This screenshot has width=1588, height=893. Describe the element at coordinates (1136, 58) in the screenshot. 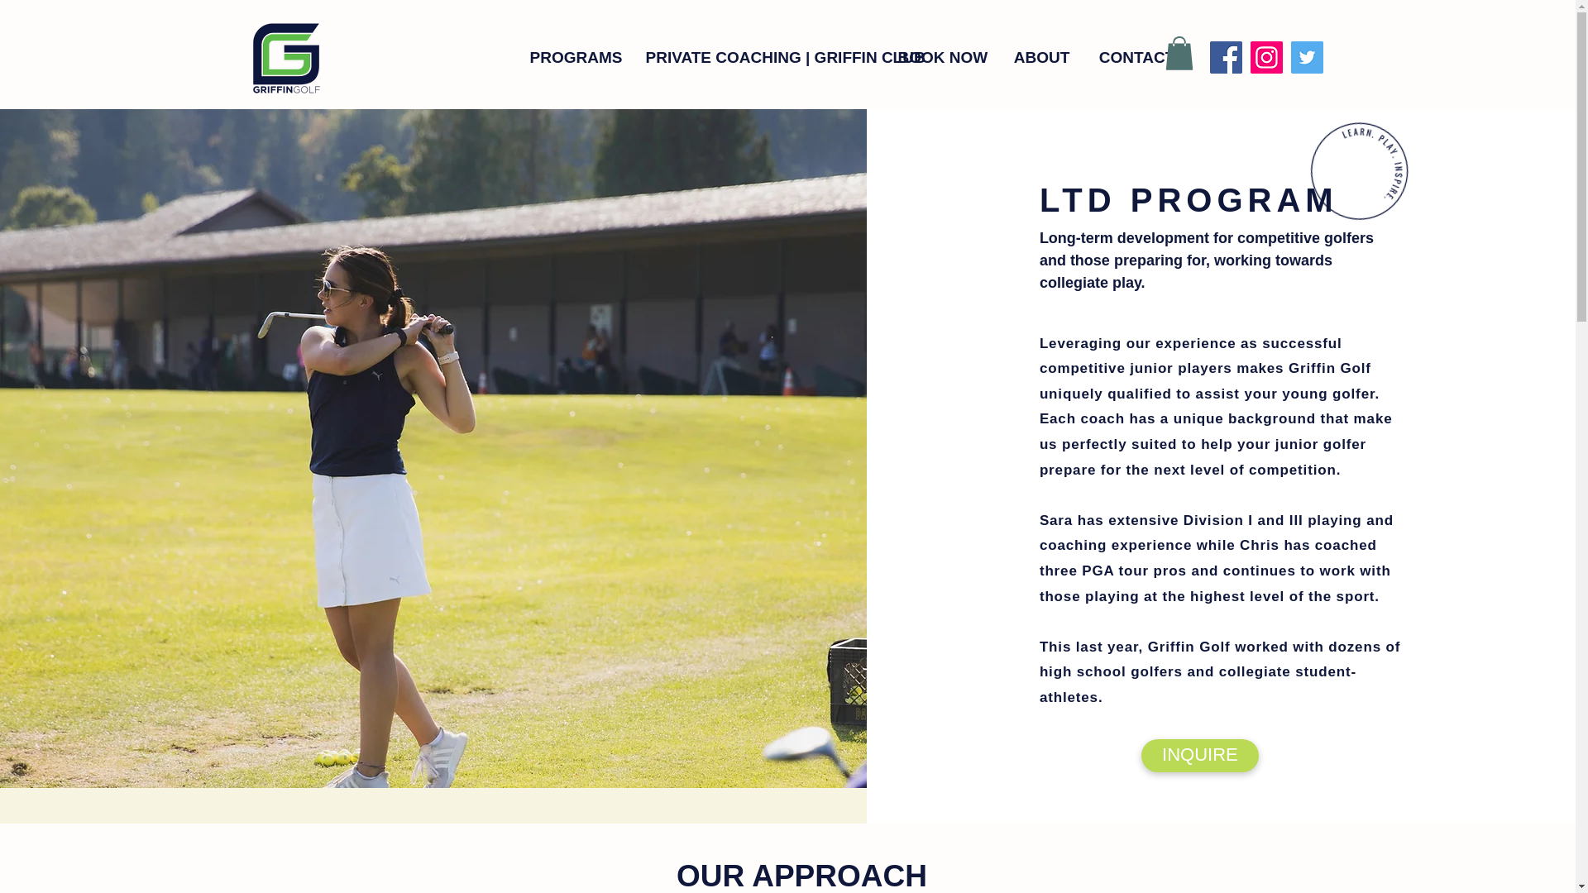

I see `CONTACT` at that location.